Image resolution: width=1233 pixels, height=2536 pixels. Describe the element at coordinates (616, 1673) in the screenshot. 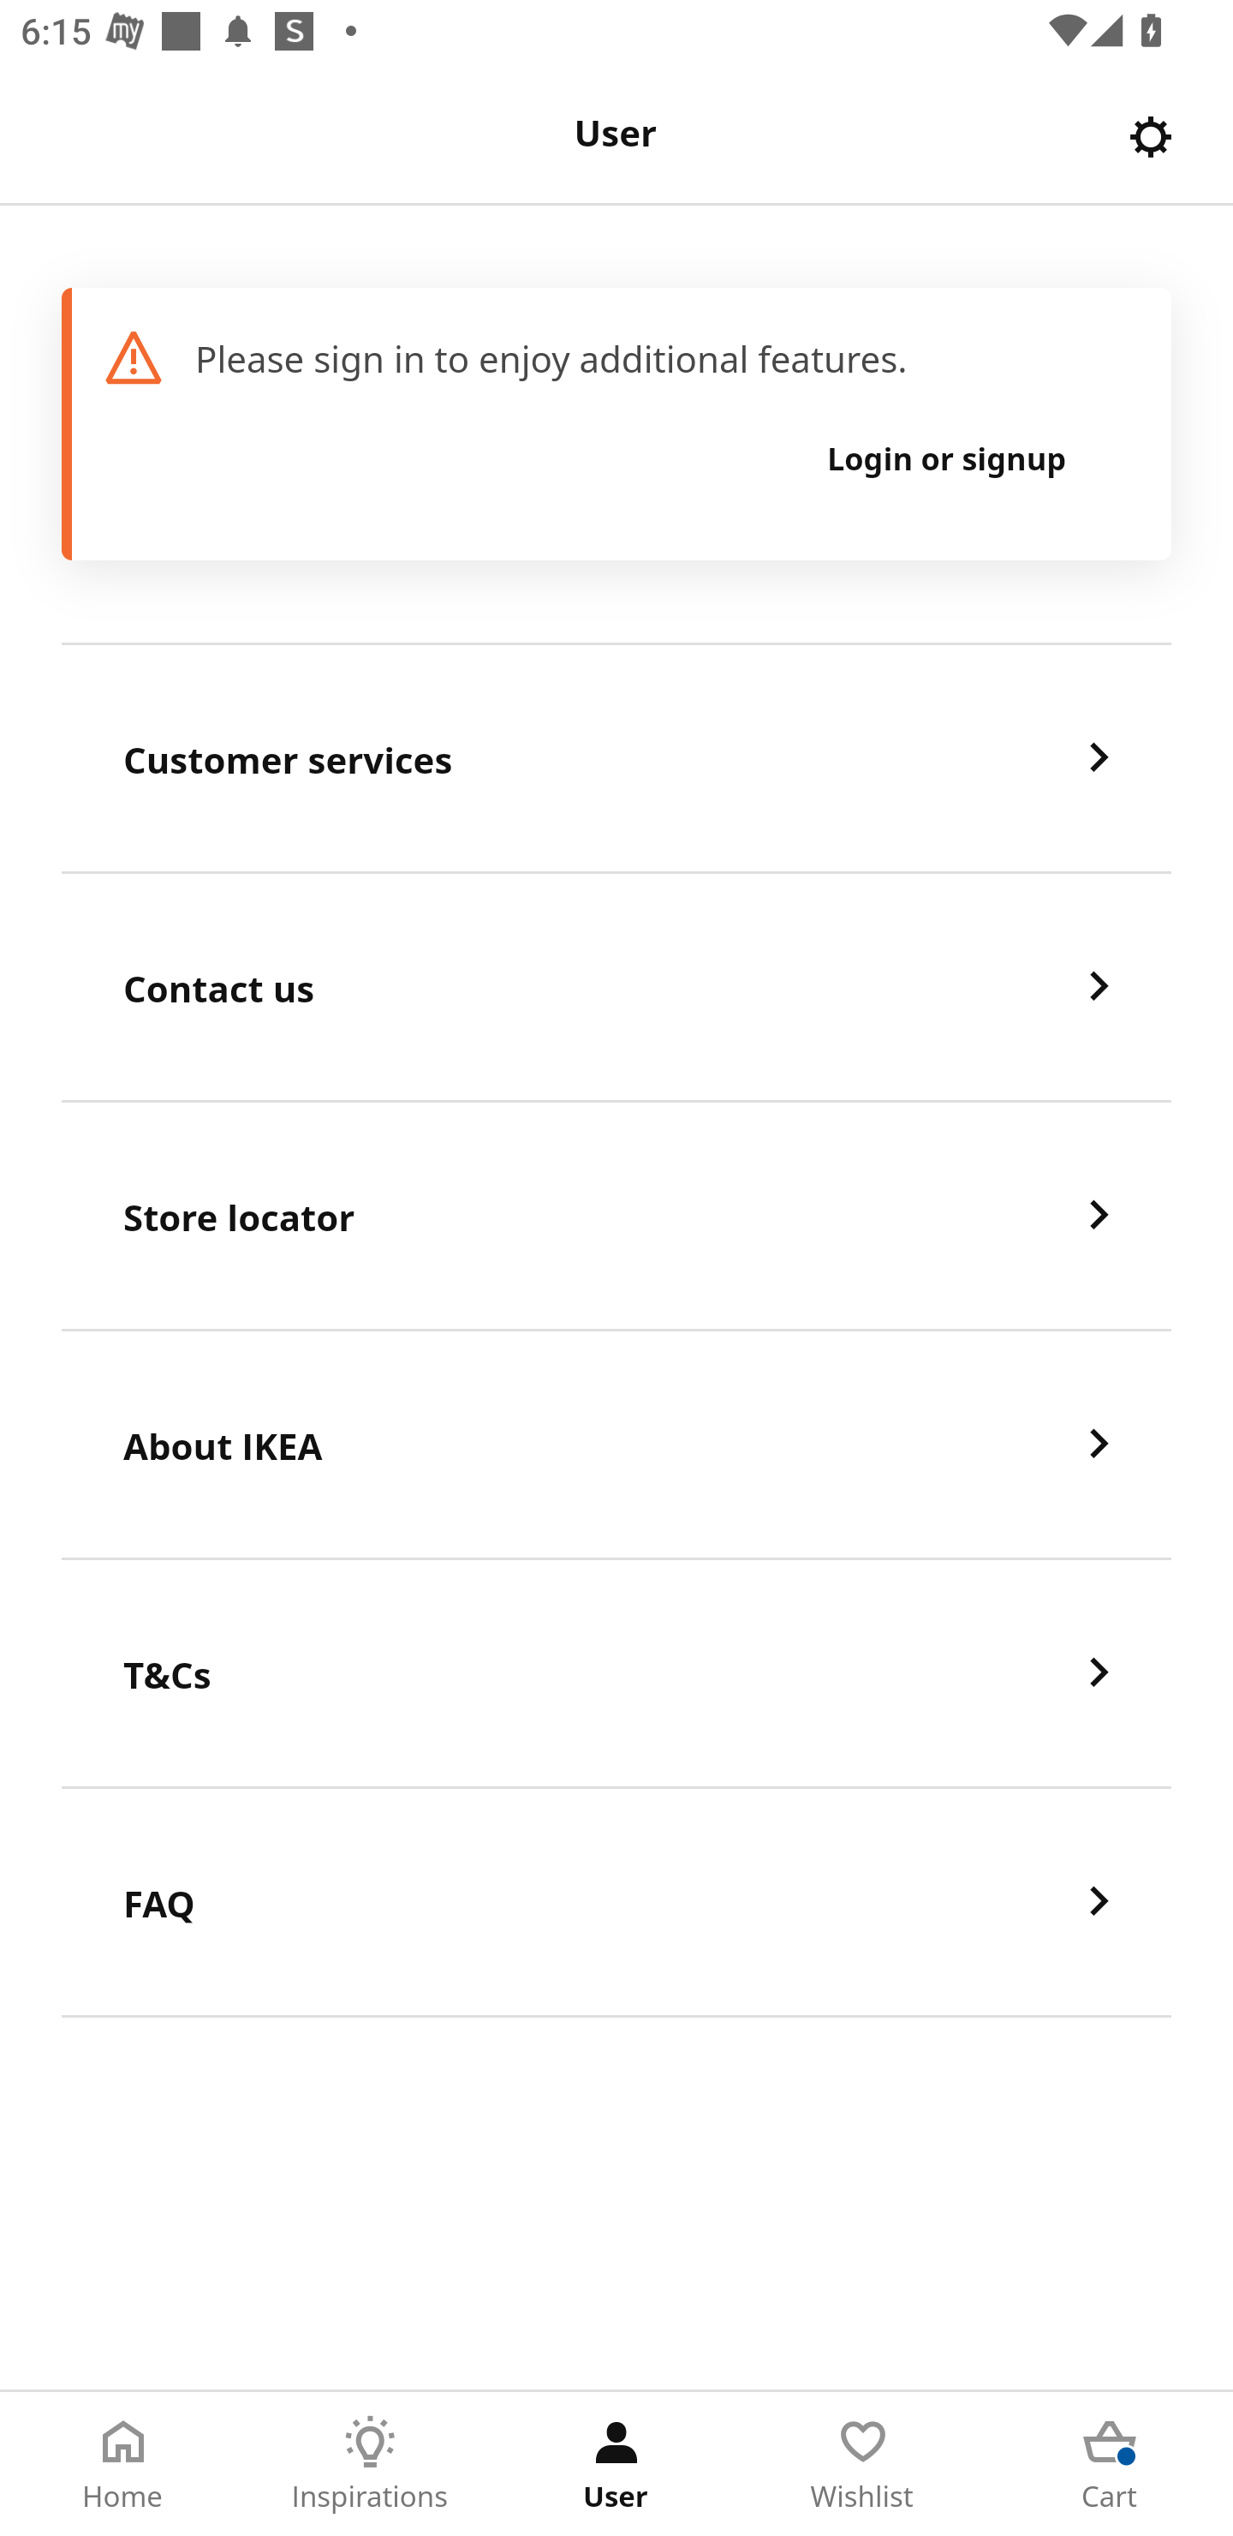

I see `T&Cs` at that location.